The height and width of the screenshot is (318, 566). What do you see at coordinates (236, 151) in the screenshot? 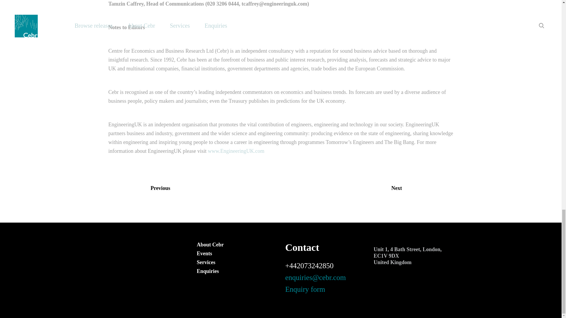
I see `www.EngineeringUK.com` at bounding box center [236, 151].